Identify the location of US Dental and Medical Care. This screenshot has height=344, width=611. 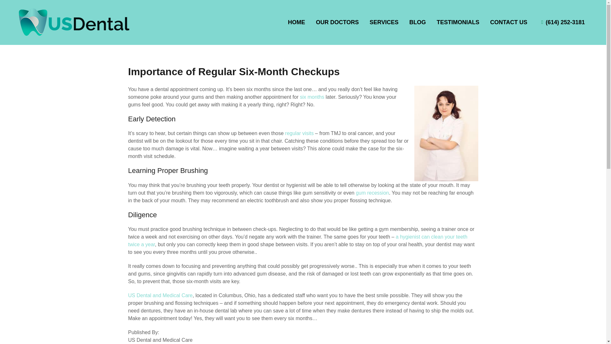
(160, 296).